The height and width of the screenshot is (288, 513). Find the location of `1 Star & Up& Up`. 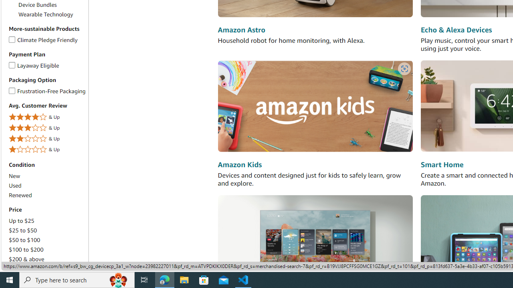

1 Star & Up& Up is located at coordinates (47, 150).